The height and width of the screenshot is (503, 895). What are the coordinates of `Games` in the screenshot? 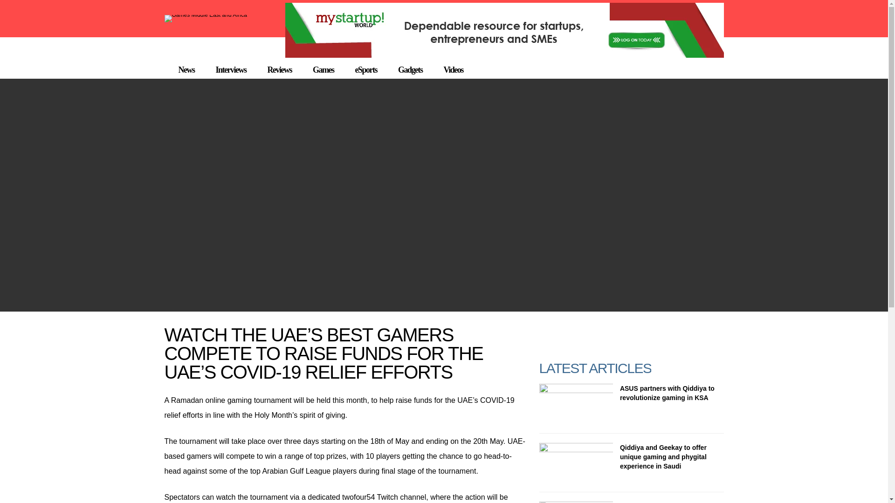 It's located at (323, 70).